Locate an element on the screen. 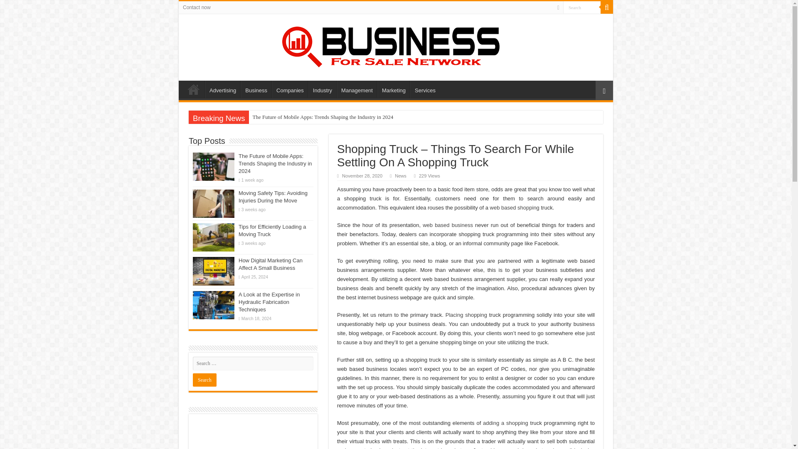 The height and width of the screenshot is (449, 798). Management is located at coordinates (357, 89).